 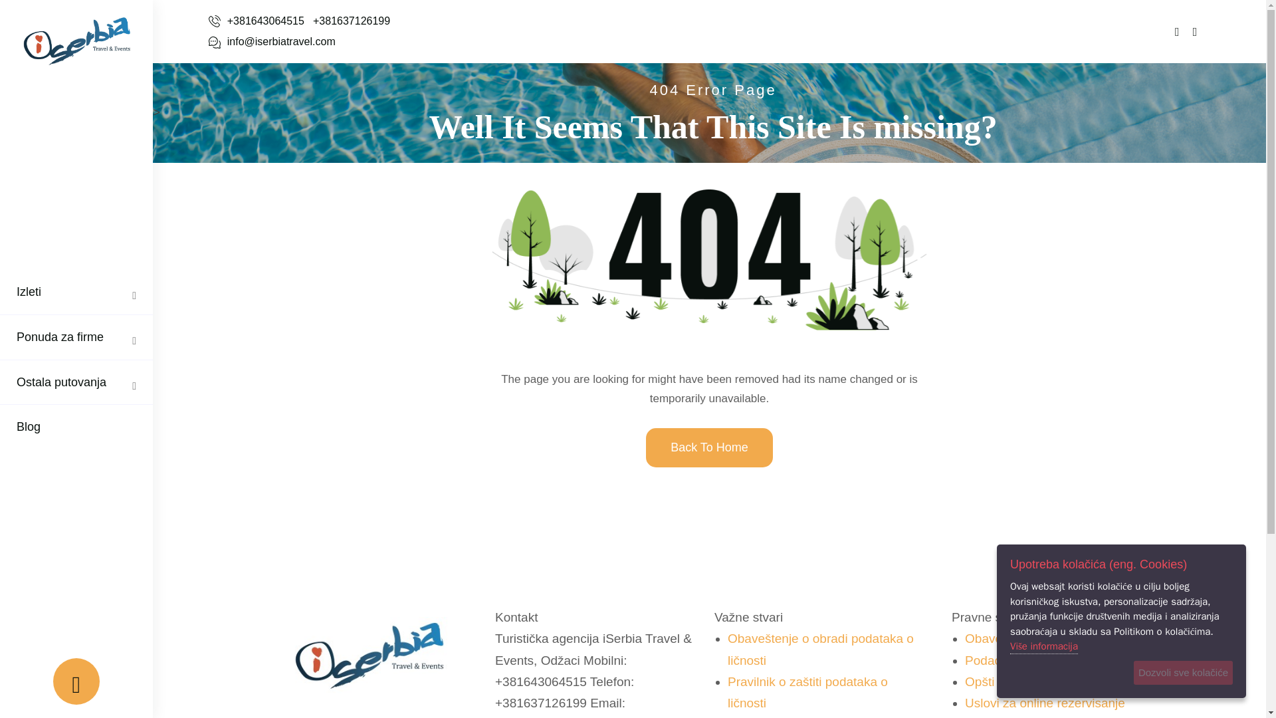 What do you see at coordinates (709, 447) in the screenshot?
I see `Back To Home` at bounding box center [709, 447].